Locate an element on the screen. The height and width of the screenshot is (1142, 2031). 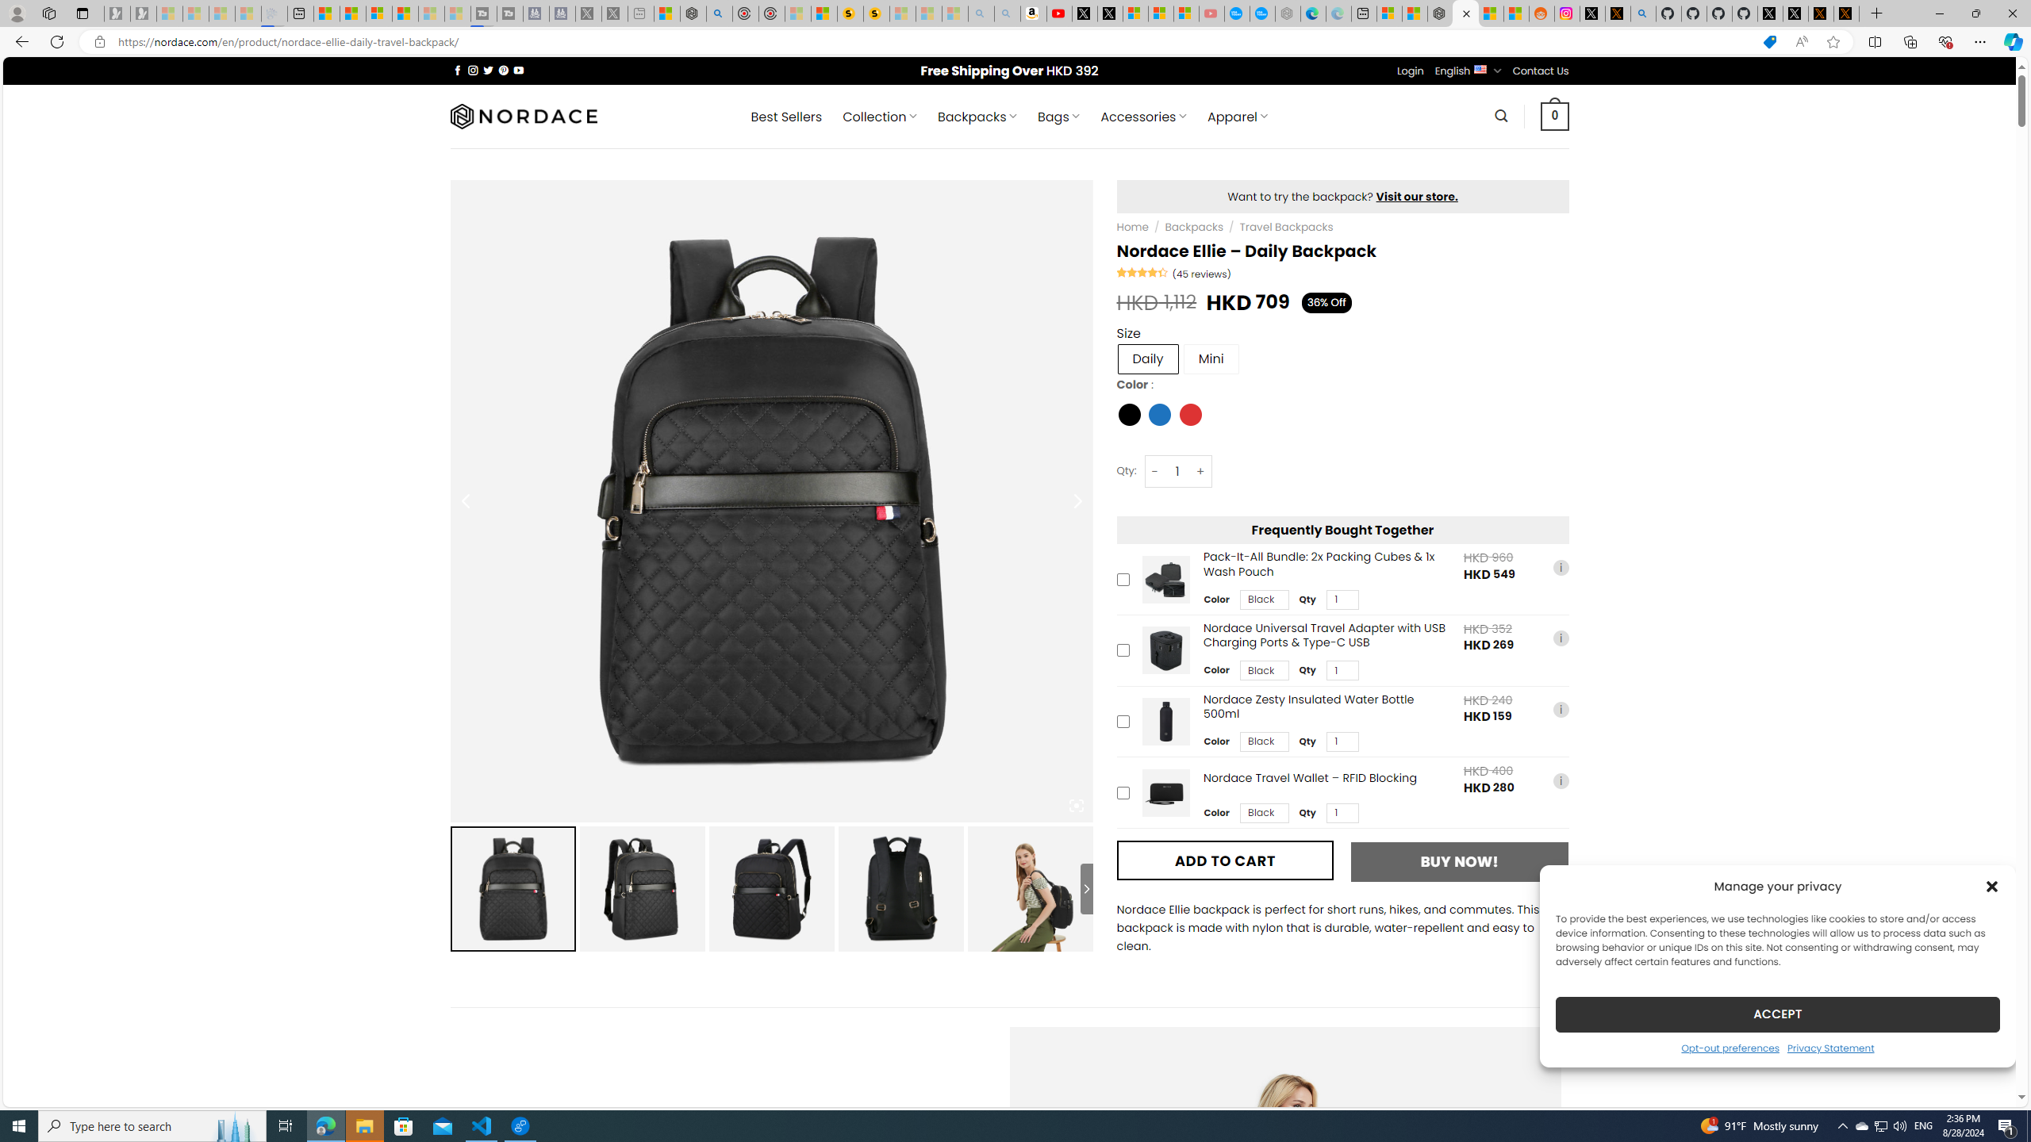
Overview is located at coordinates (378, 13).